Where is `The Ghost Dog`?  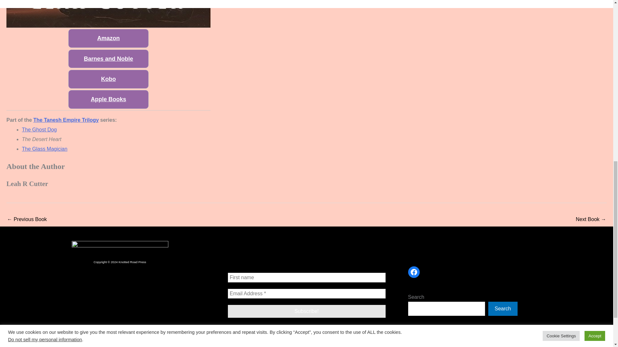
The Ghost Dog is located at coordinates (591, 220).